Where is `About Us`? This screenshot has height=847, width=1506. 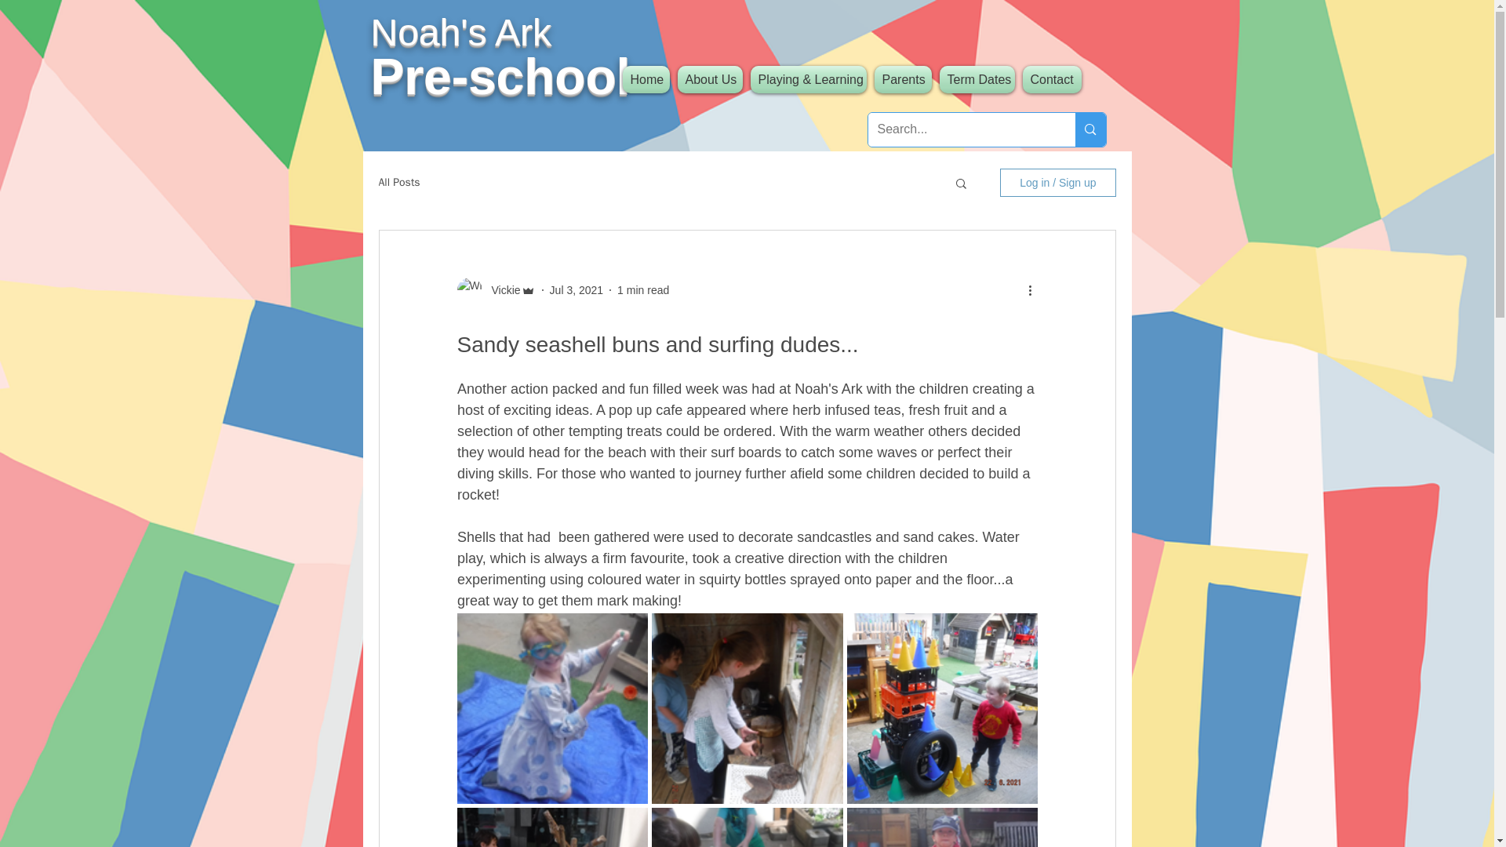 About Us is located at coordinates (709, 79).